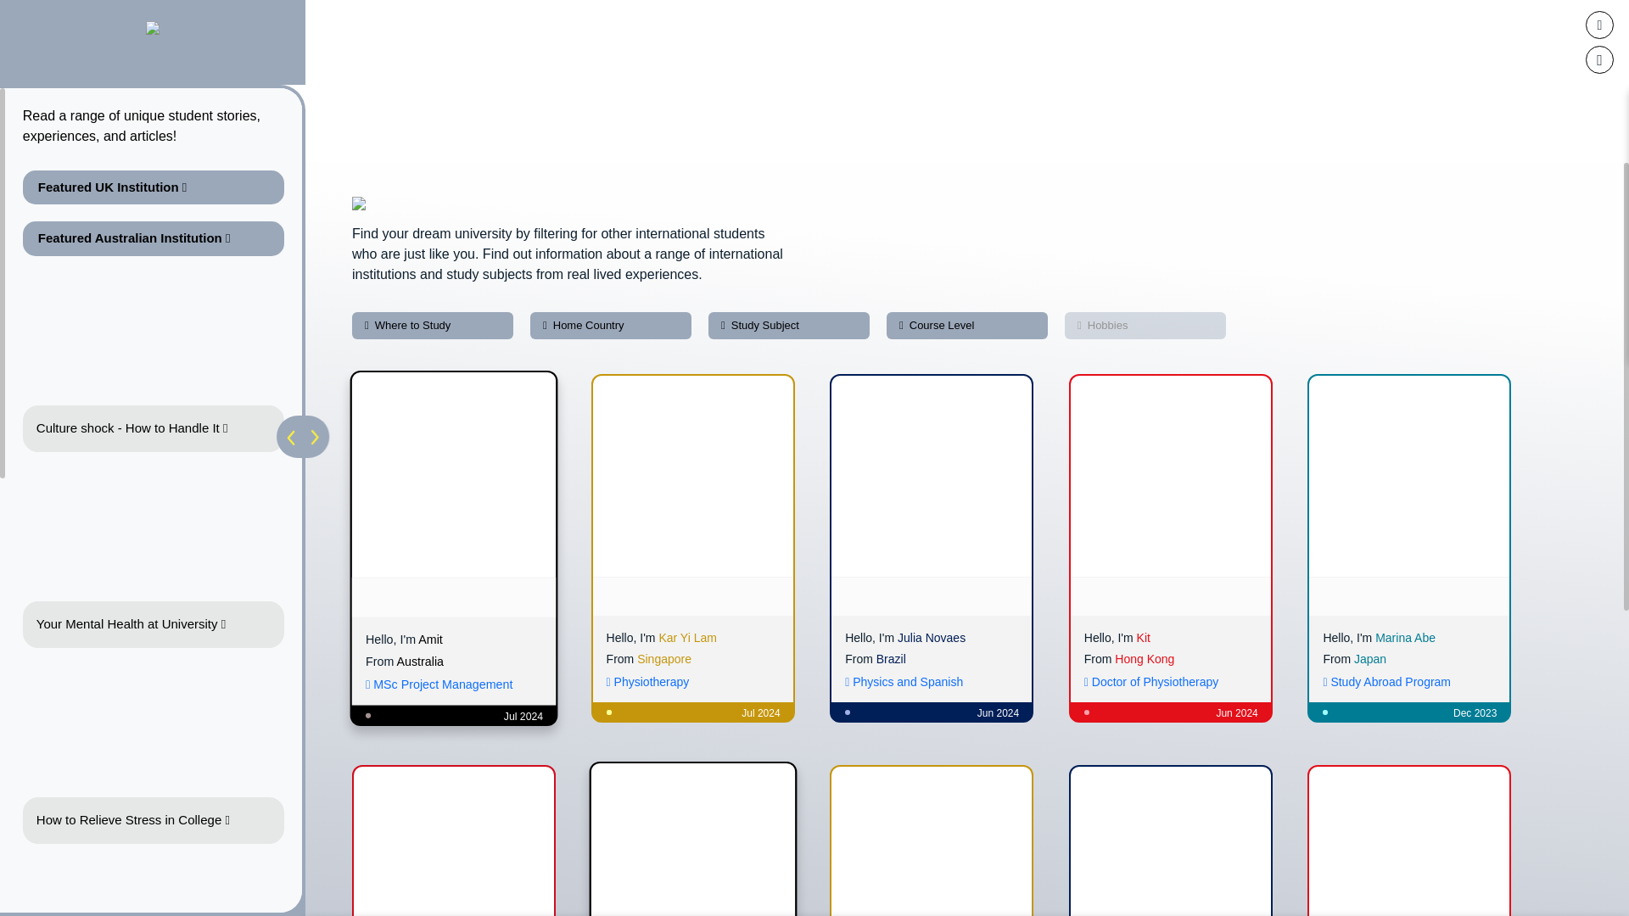  What do you see at coordinates (904, 682) in the screenshot?
I see ` Physics and Spanish` at bounding box center [904, 682].